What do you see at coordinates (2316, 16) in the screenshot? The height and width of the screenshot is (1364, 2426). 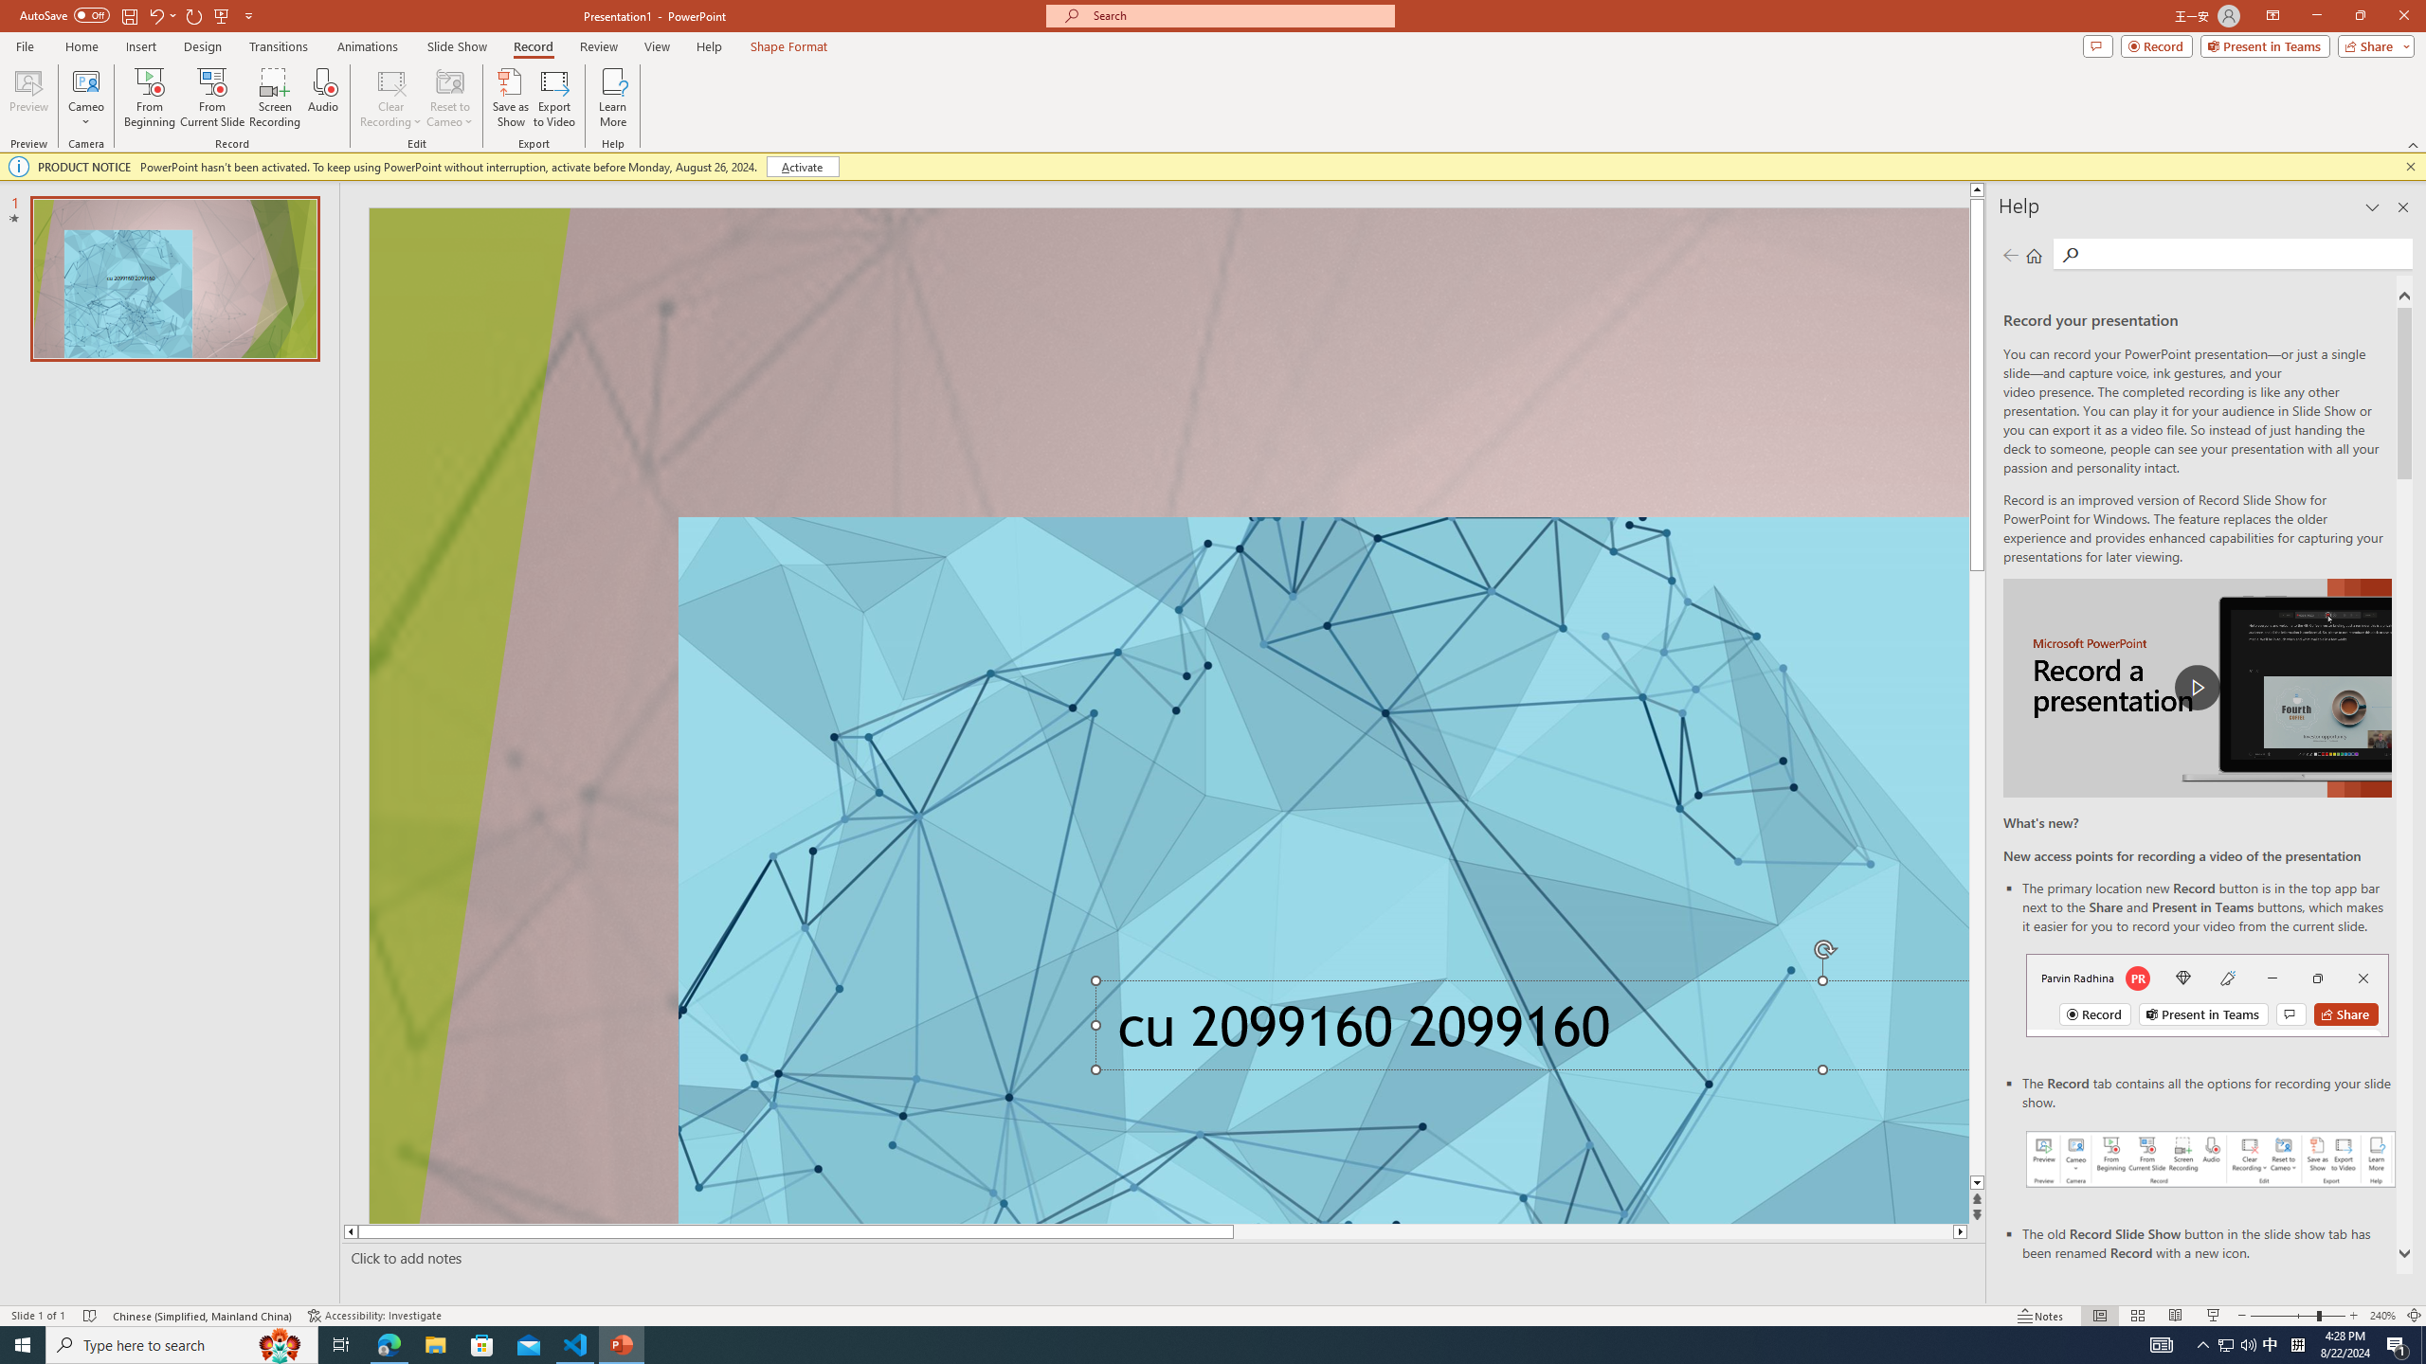 I see `Minimize` at bounding box center [2316, 16].